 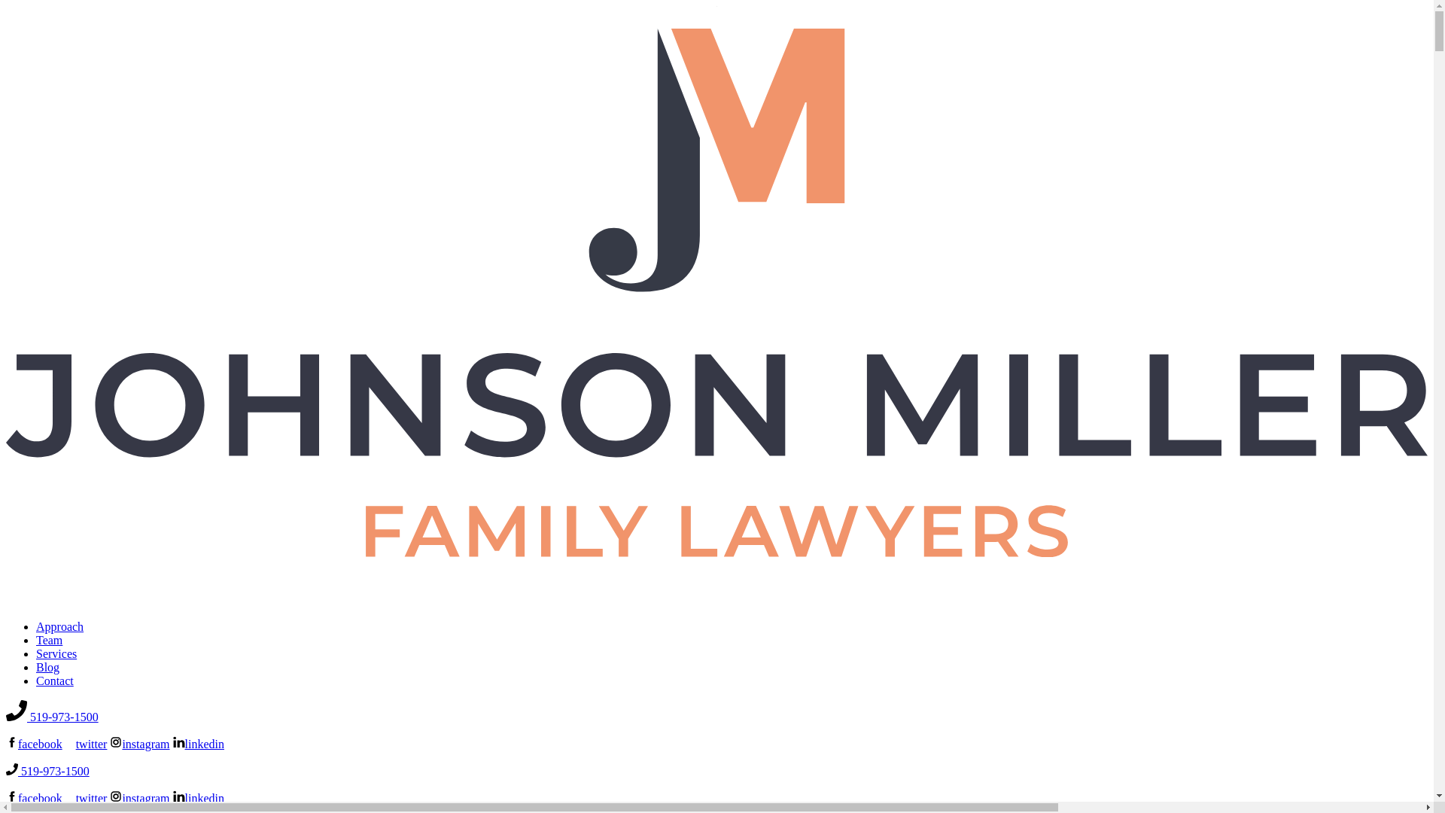 I want to click on Services, so click(x=56, y=653).